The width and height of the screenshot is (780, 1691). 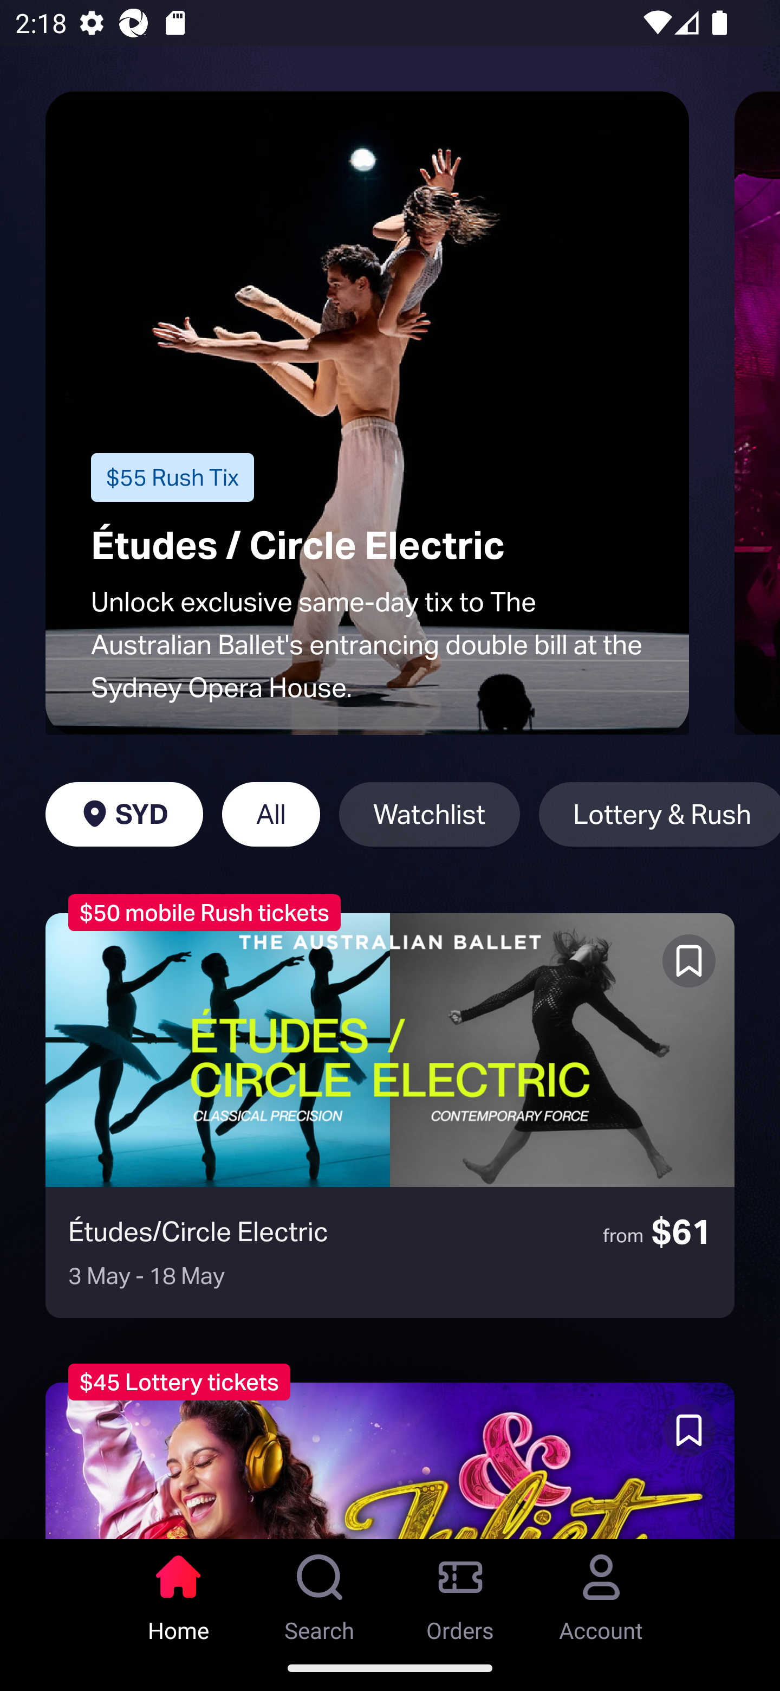 What do you see at coordinates (320, 1592) in the screenshot?
I see `Search` at bounding box center [320, 1592].